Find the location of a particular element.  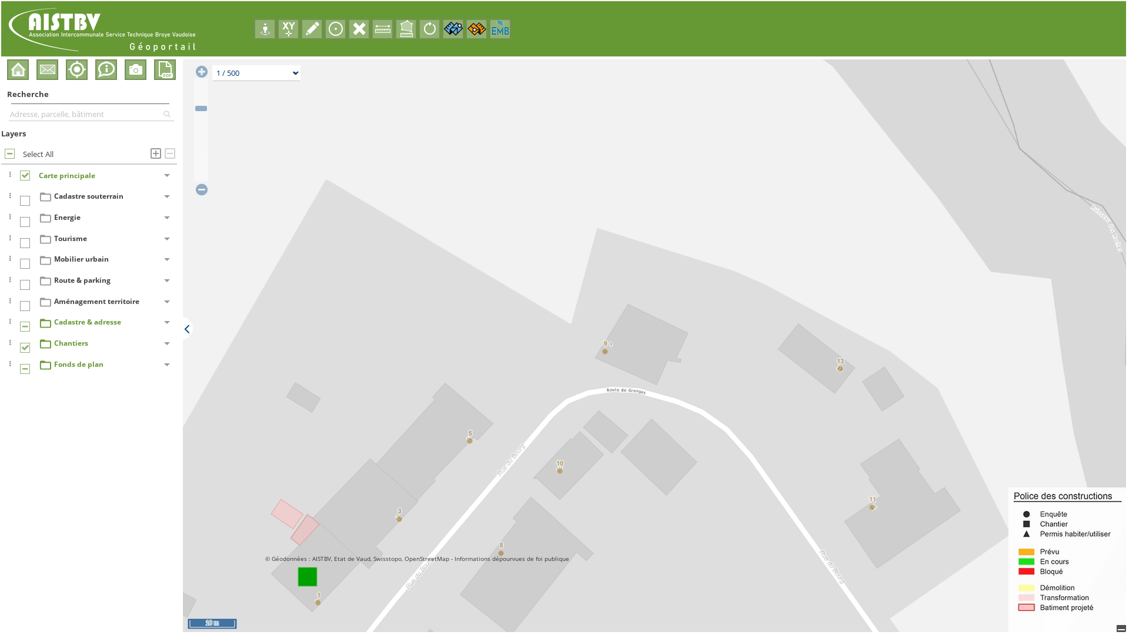

Infobulle is located at coordinates (106, 69).